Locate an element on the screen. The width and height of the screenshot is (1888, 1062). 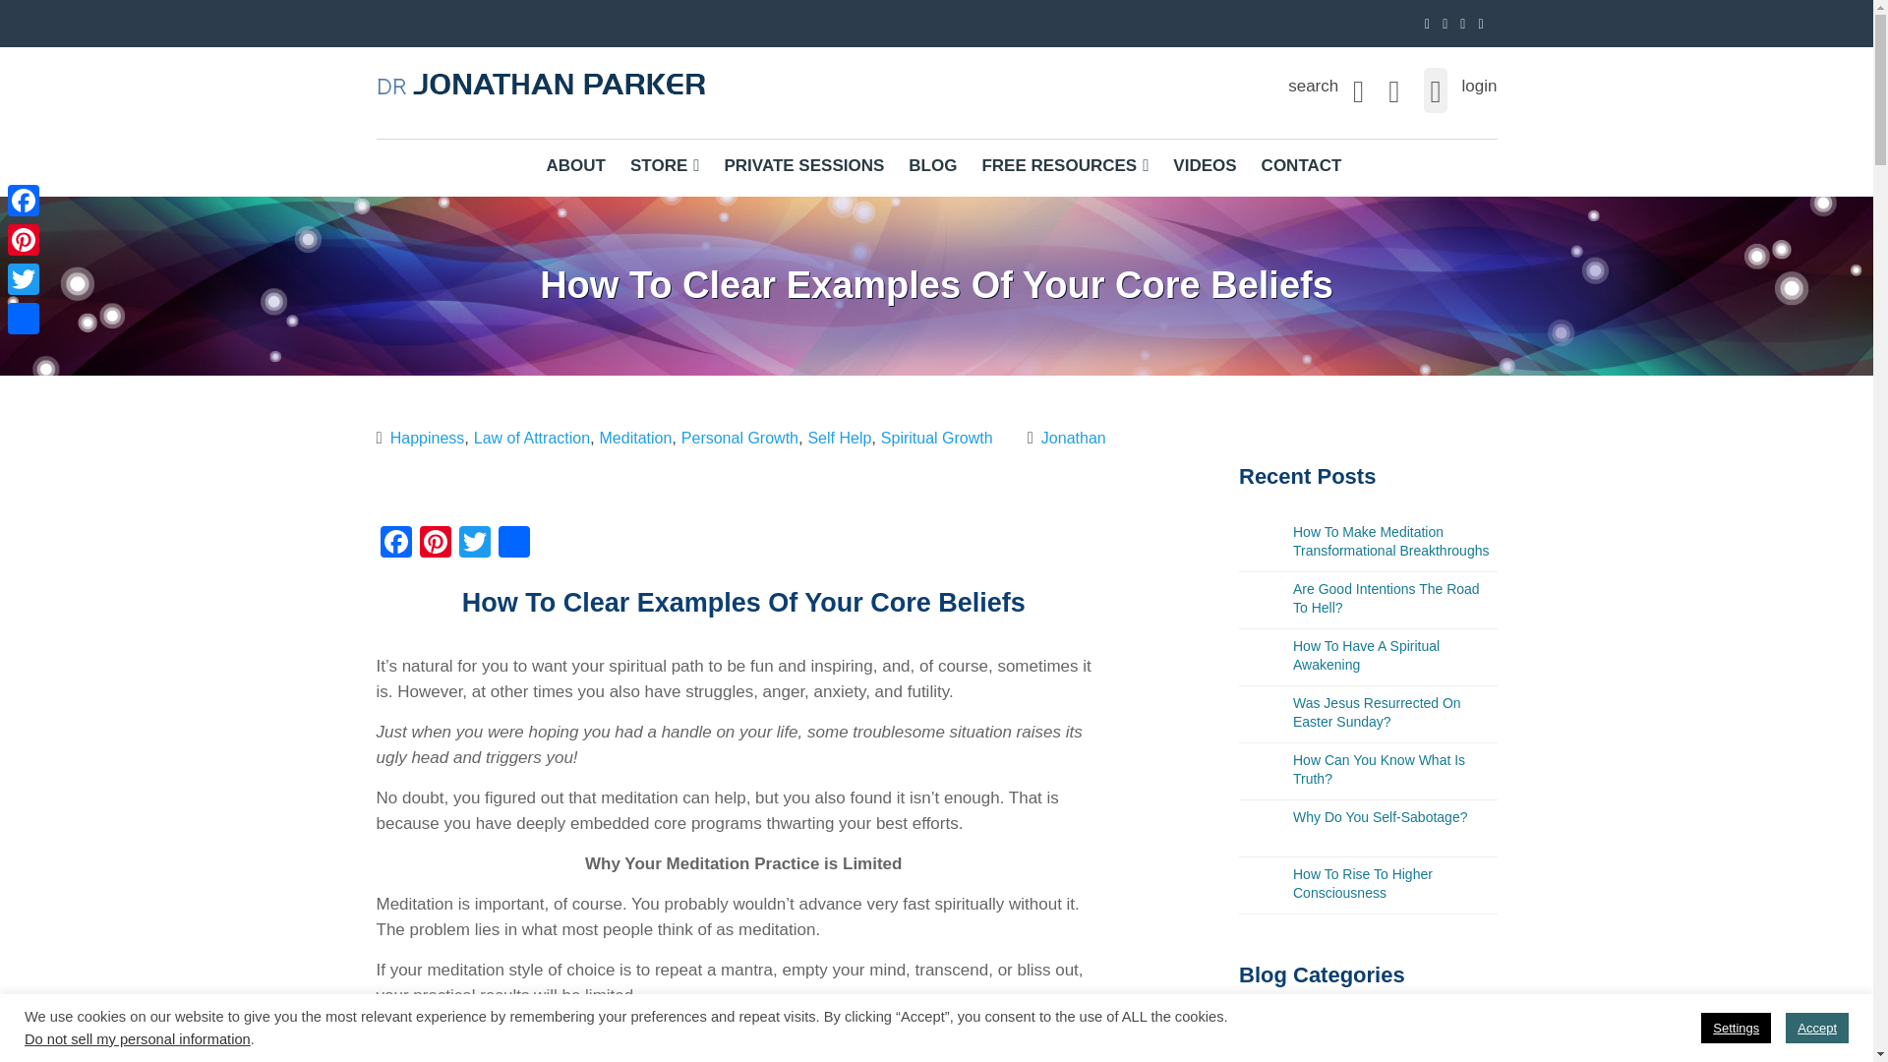
FREE RESOURCES is located at coordinates (1064, 163).